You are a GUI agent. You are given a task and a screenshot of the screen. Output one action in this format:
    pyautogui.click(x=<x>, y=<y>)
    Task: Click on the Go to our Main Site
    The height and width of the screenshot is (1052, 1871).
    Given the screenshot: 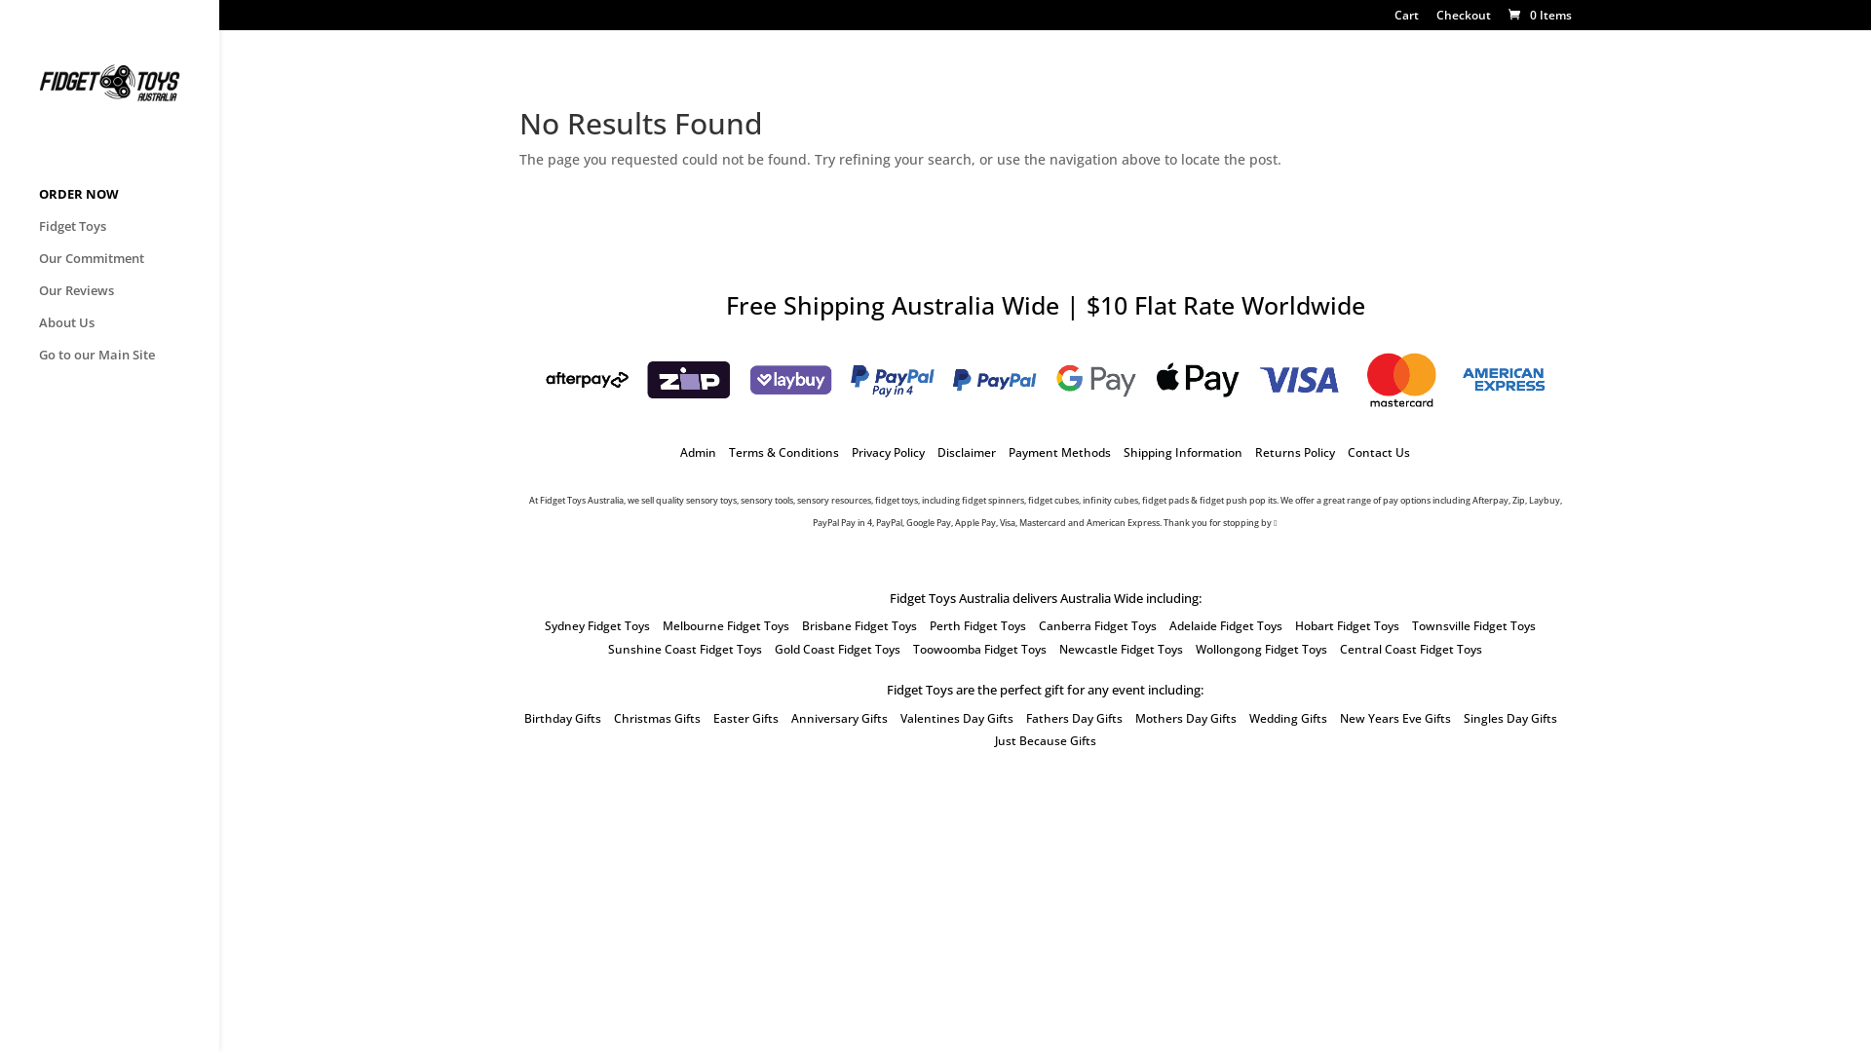 What is the action you would take?
    pyautogui.click(x=129, y=364)
    